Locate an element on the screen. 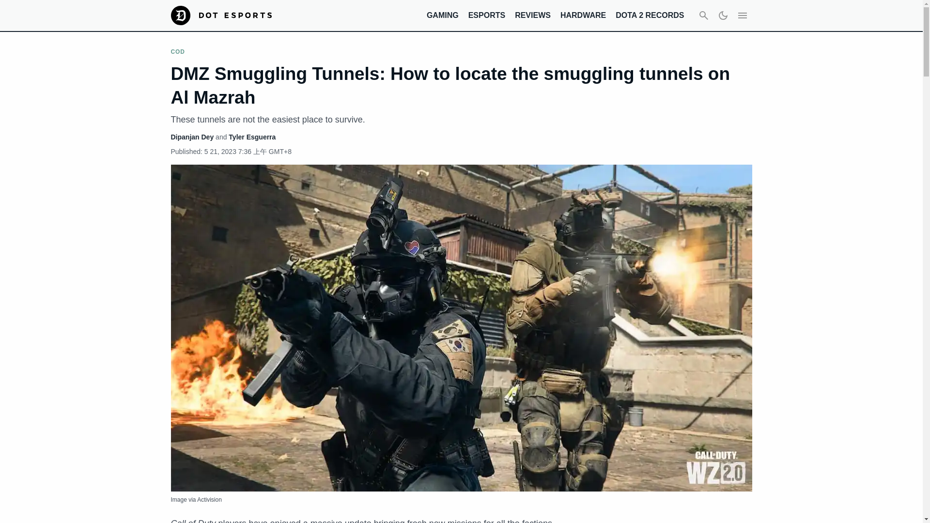 The image size is (930, 523). ESPORTS is located at coordinates (486, 15).